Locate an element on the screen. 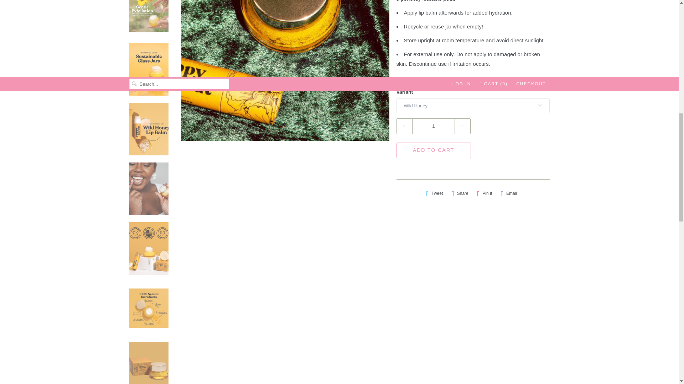 The width and height of the screenshot is (684, 384). Share this on Facebook is located at coordinates (460, 193).